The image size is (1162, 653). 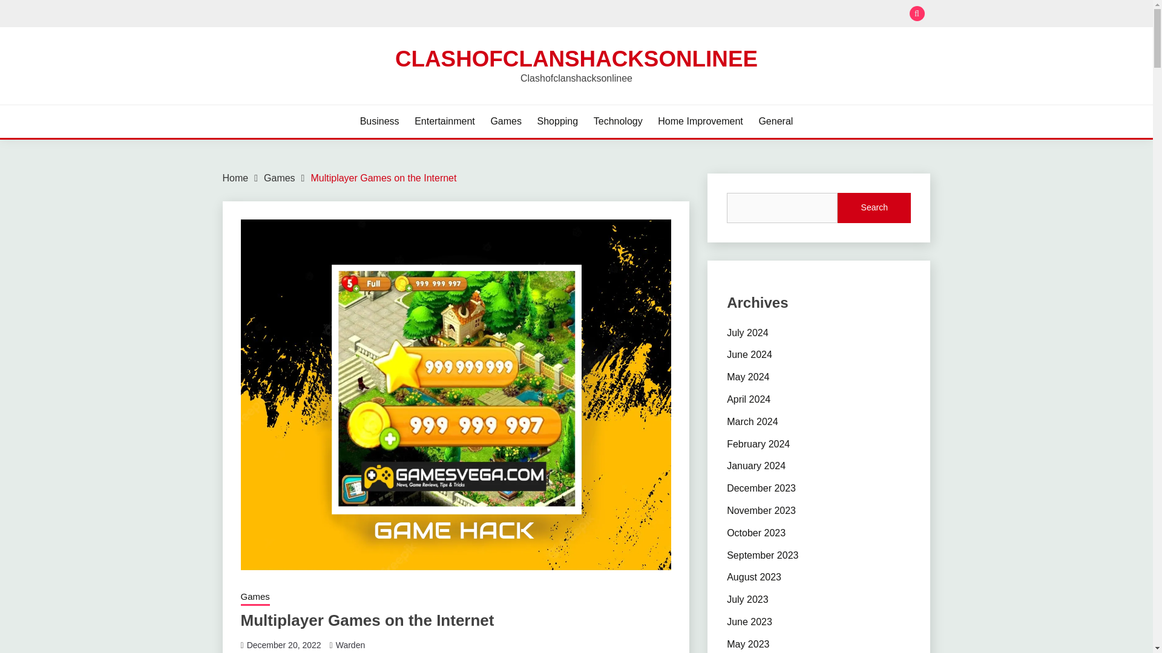 I want to click on Warden, so click(x=350, y=645).